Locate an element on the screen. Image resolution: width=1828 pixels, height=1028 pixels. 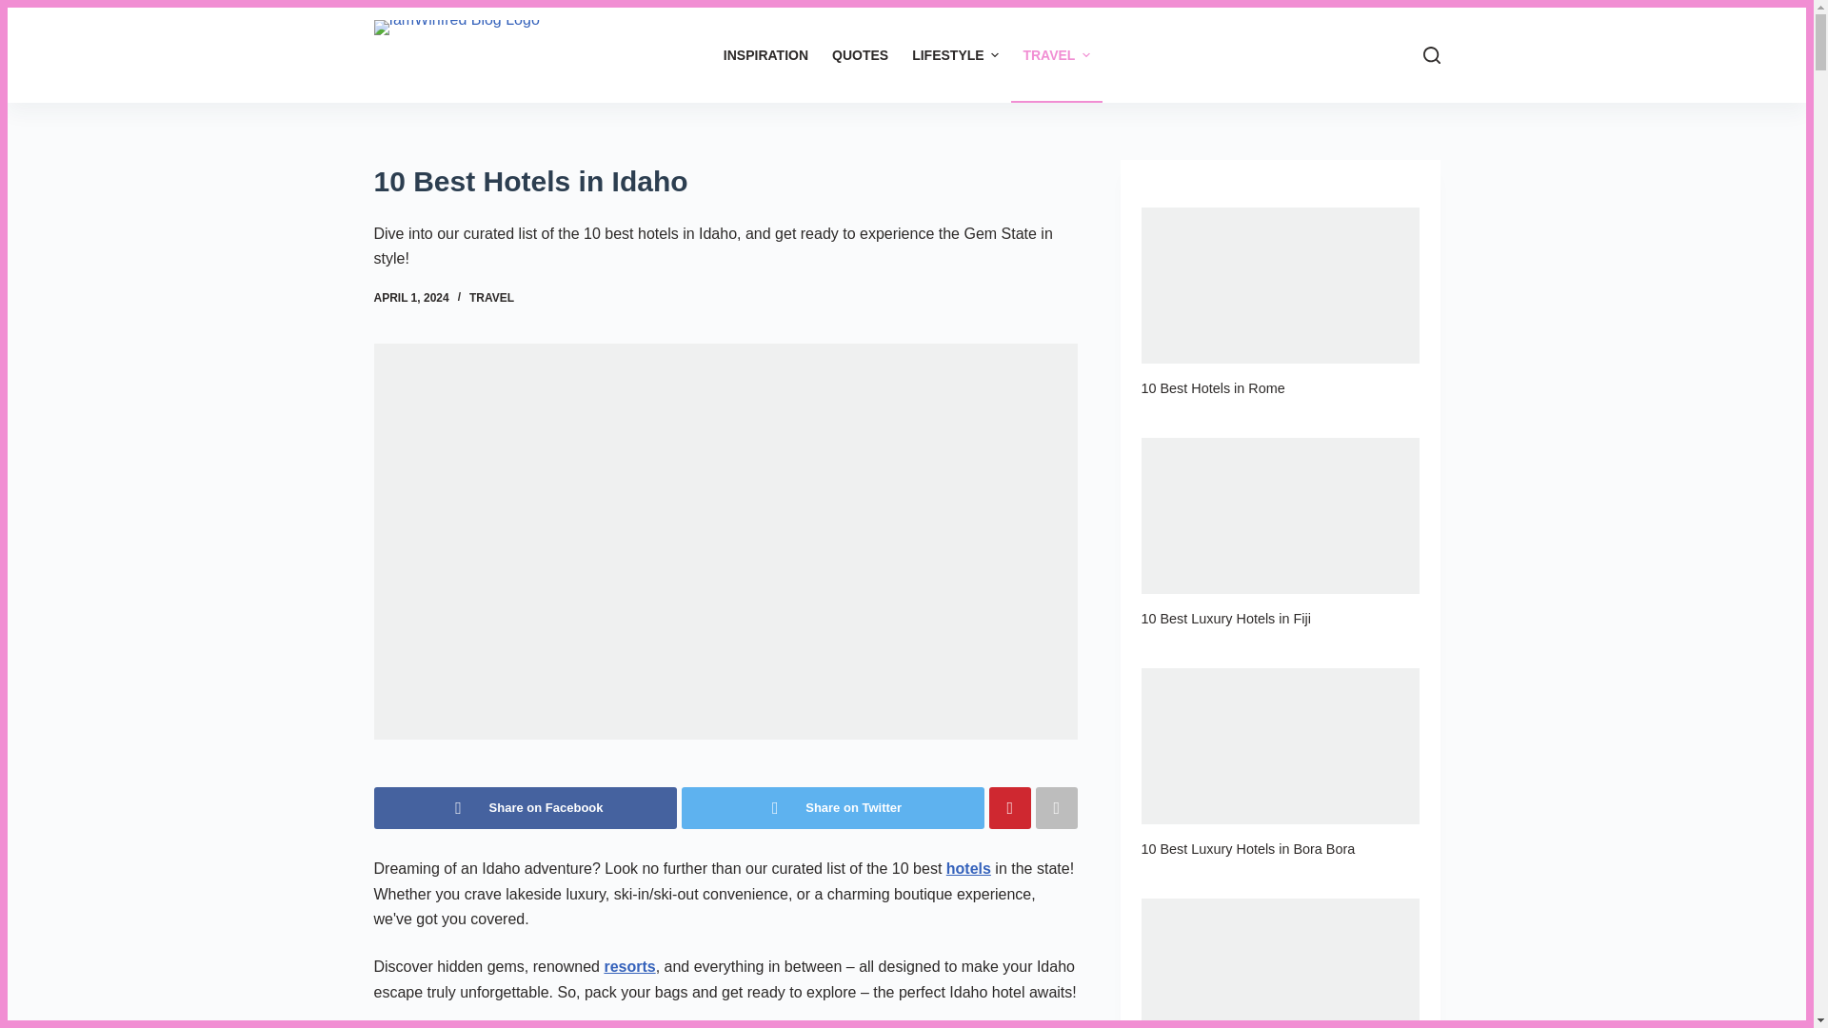
Share on Twitter is located at coordinates (833, 807).